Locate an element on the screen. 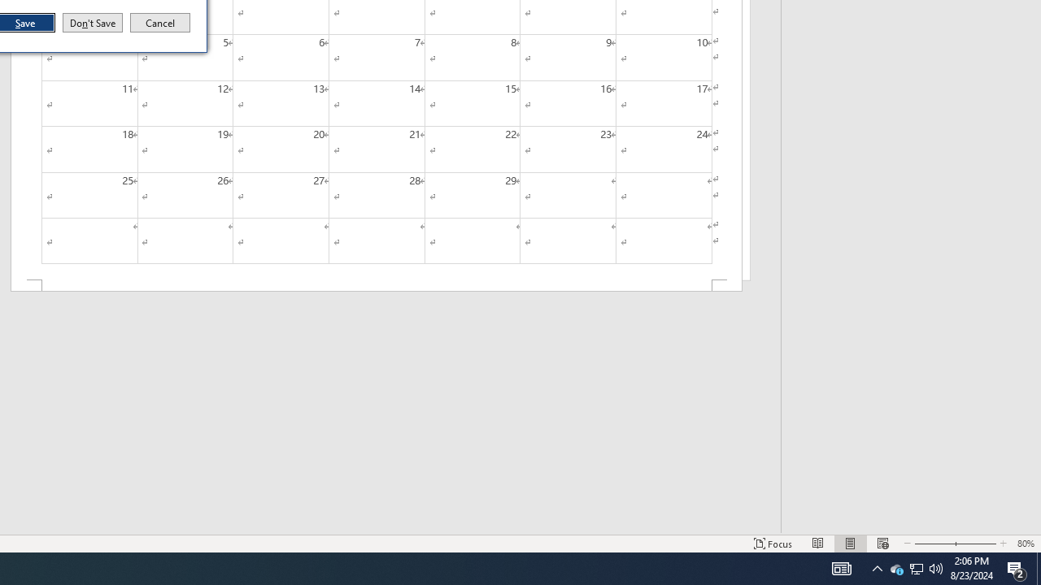 The width and height of the screenshot is (1041, 585). Footer -Section 2- is located at coordinates (896, 569).